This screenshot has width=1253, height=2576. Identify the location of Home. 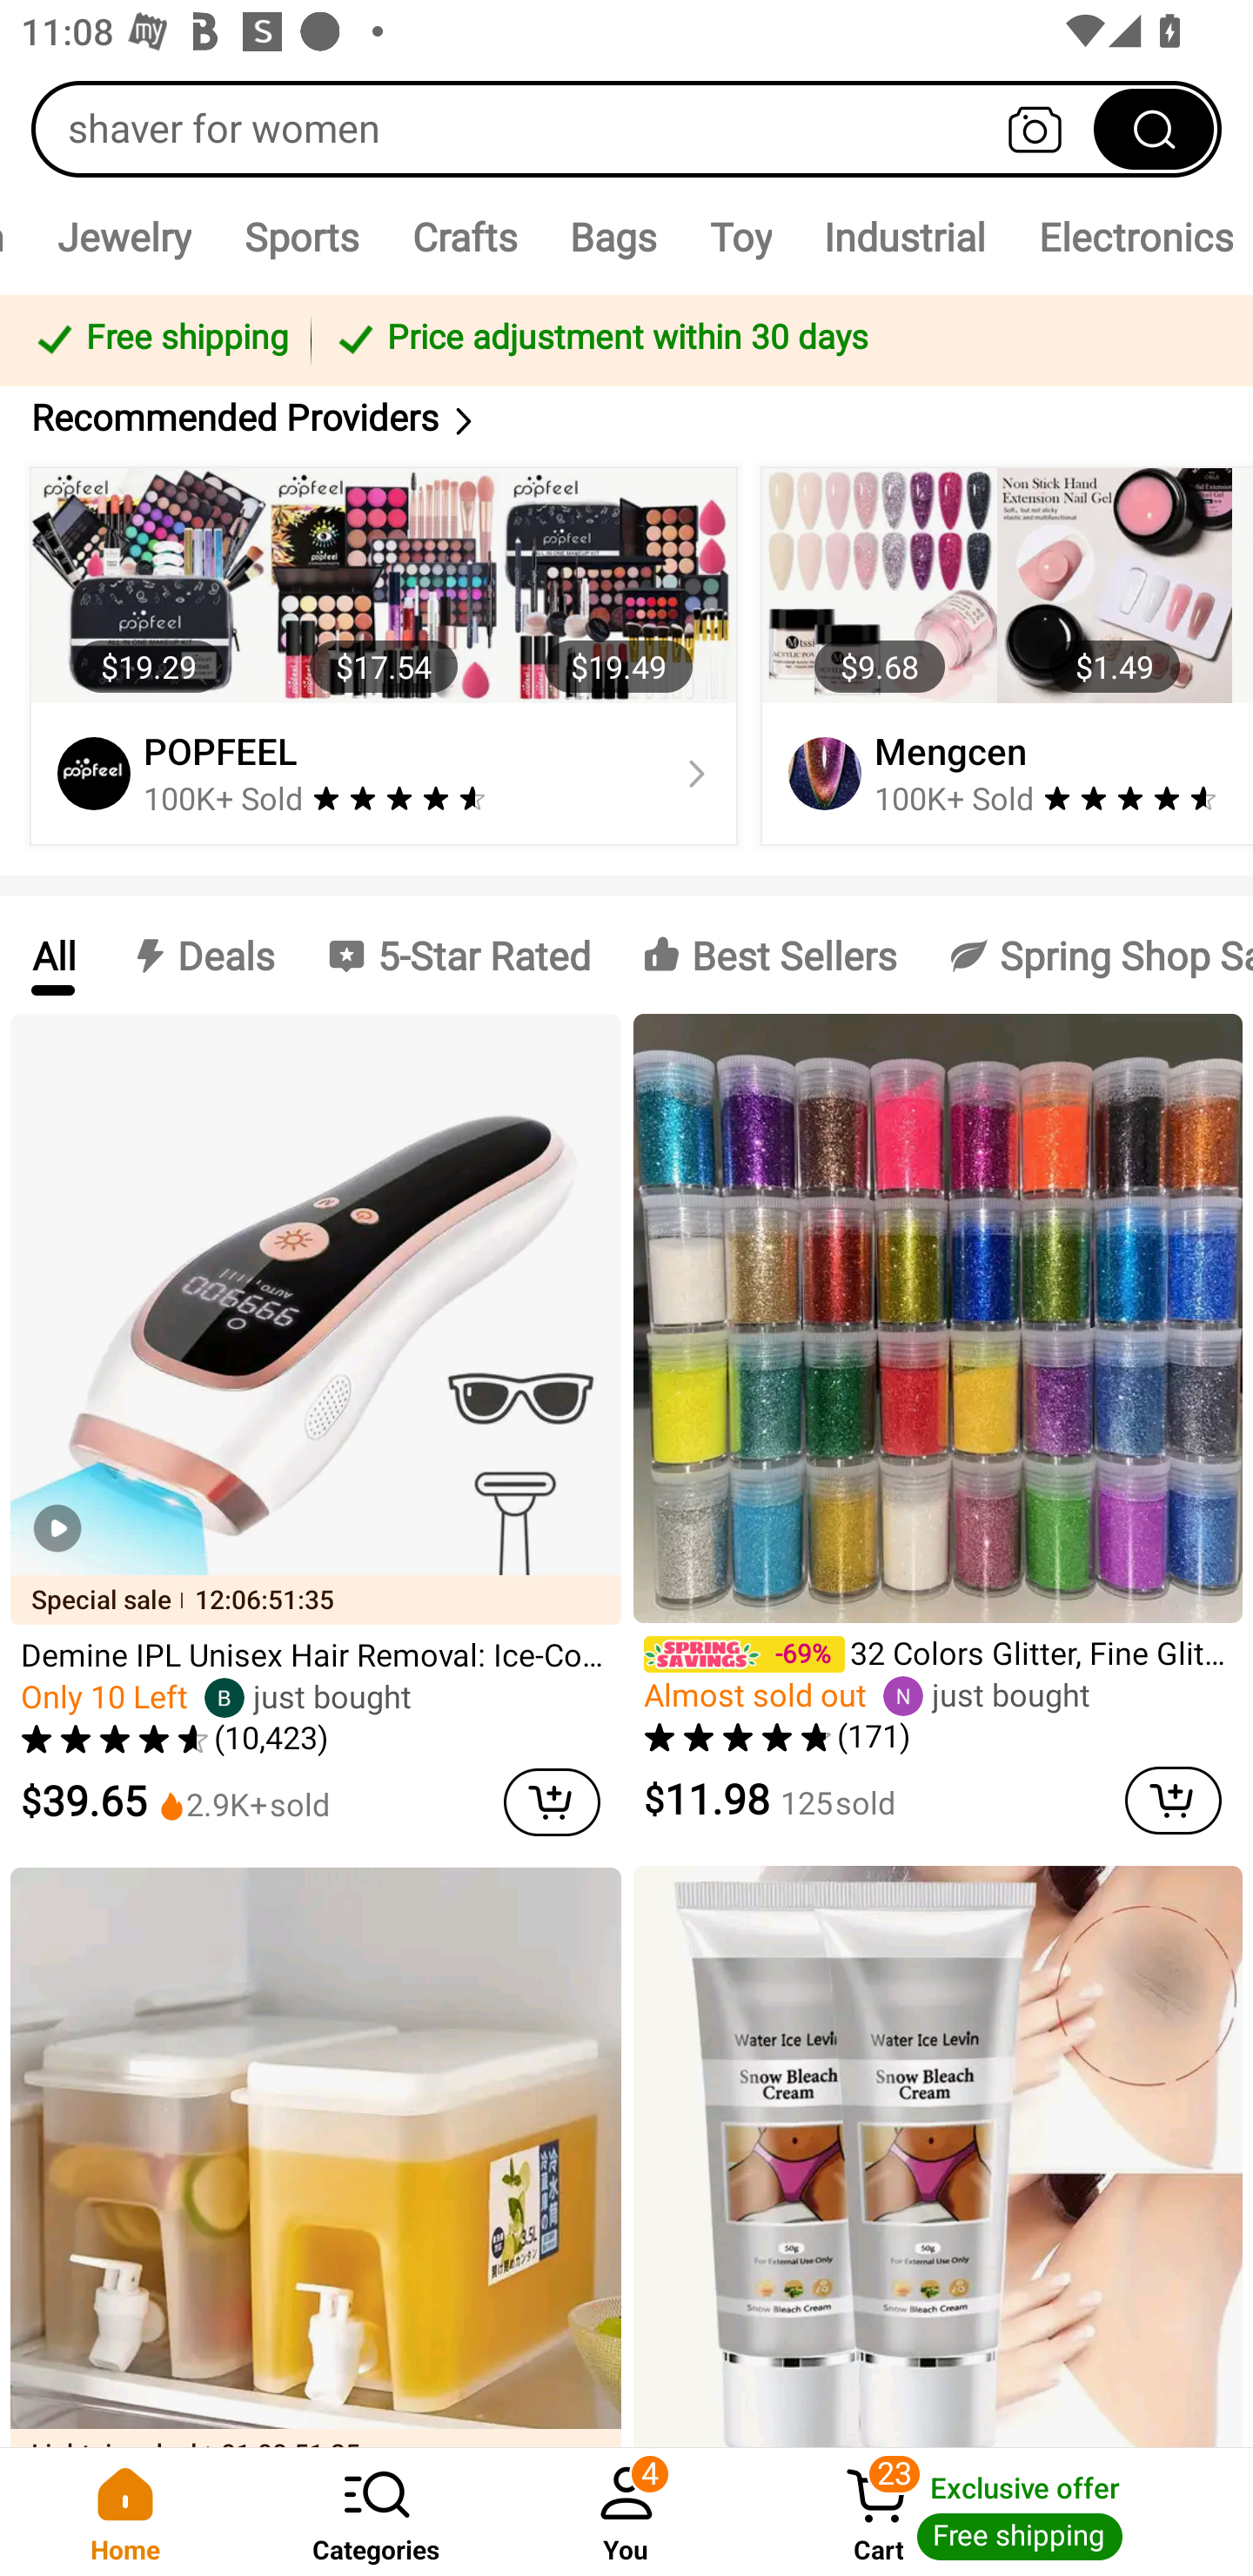
(125, 2512).